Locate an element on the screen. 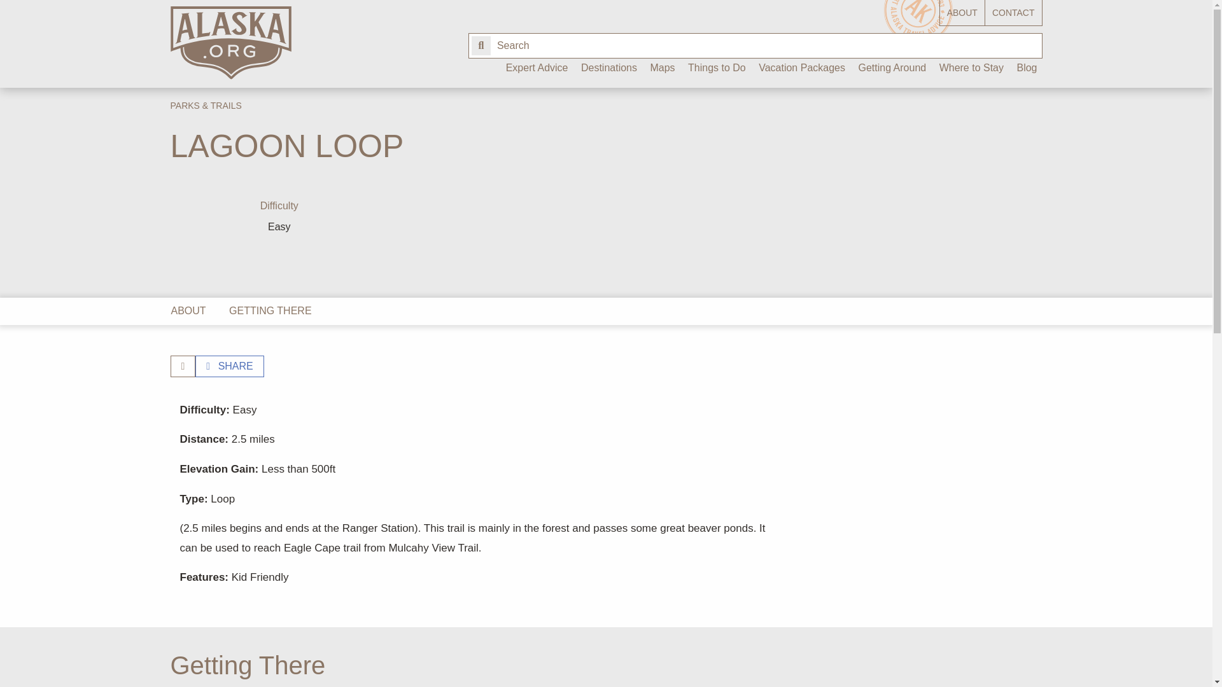 Image resolution: width=1222 pixels, height=687 pixels. ABOUT is located at coordinates (962, 13).